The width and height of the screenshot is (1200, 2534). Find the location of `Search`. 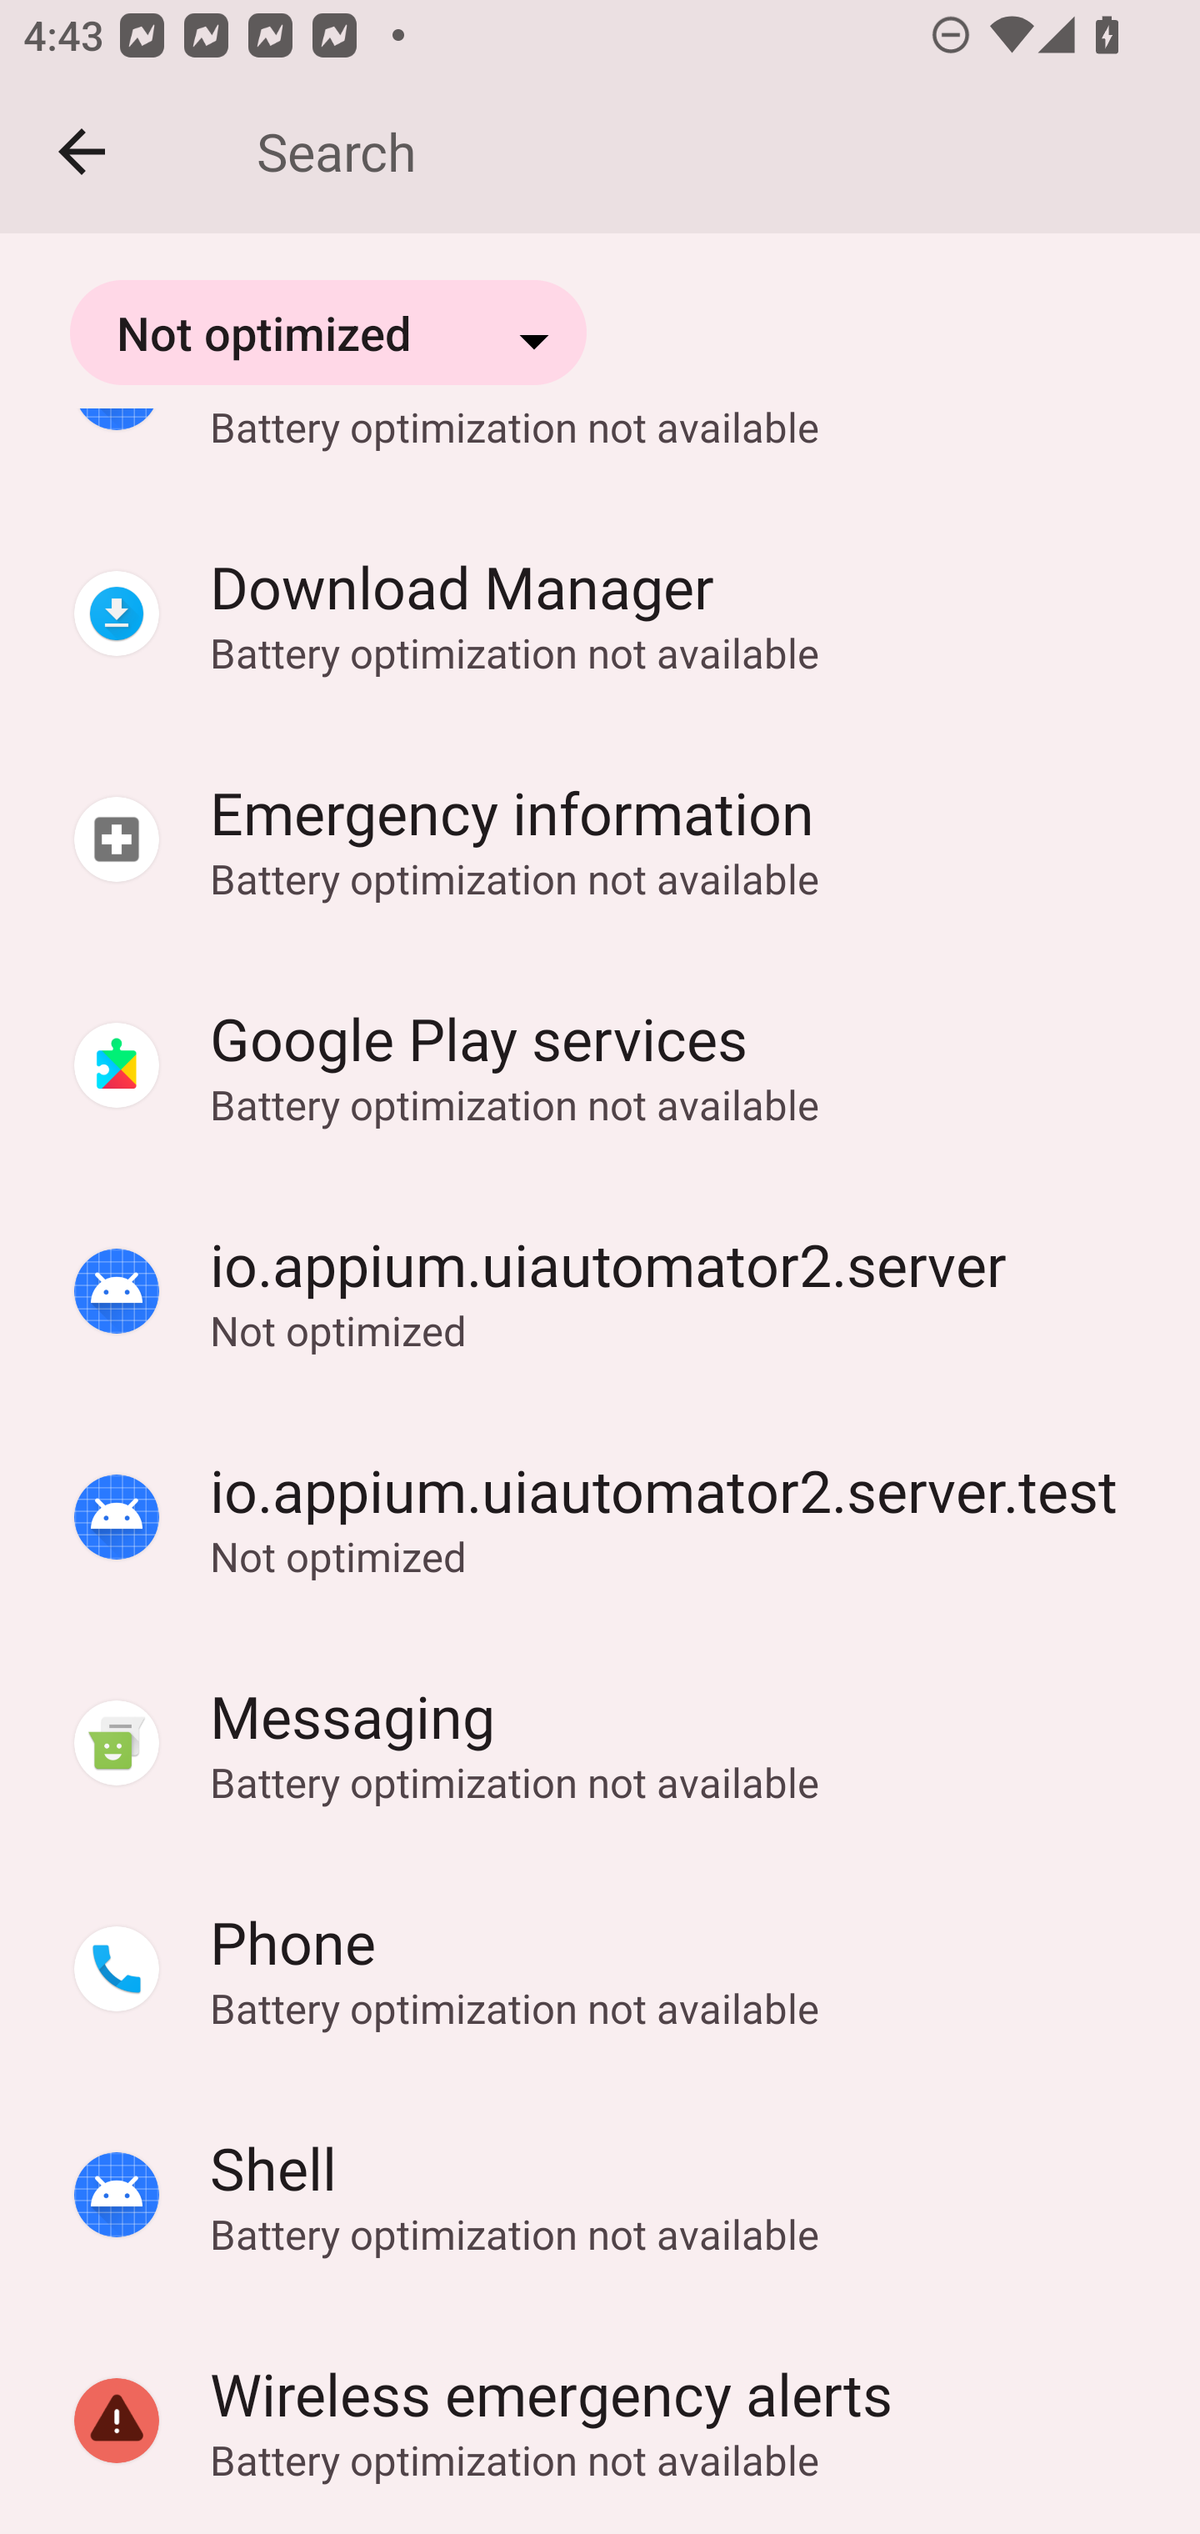

Search is located at coordinates (705, 152).